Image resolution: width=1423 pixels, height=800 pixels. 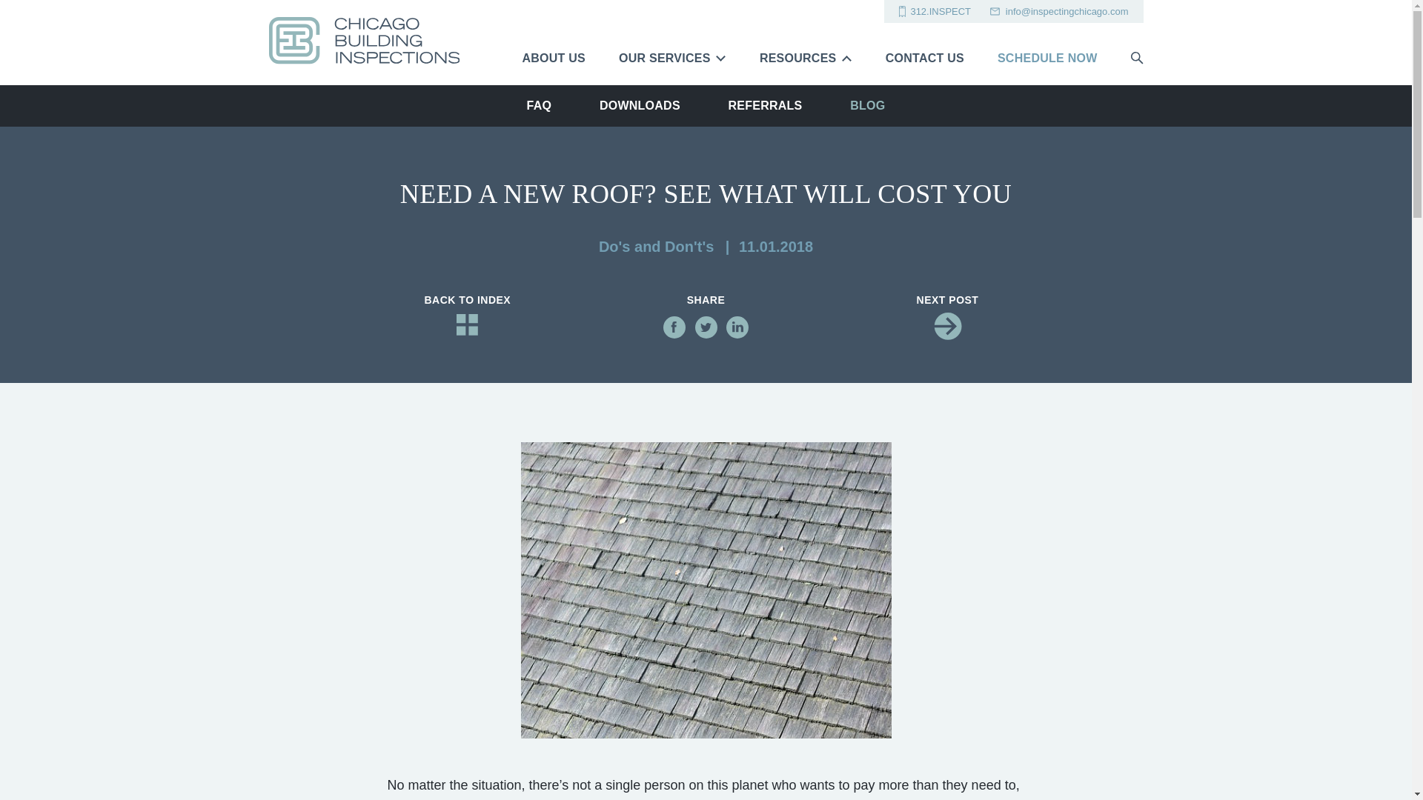 What do you see at coordinates (756, 21) in the screenshot?
I see `WHY CBI` at bounding box center [756, 21].